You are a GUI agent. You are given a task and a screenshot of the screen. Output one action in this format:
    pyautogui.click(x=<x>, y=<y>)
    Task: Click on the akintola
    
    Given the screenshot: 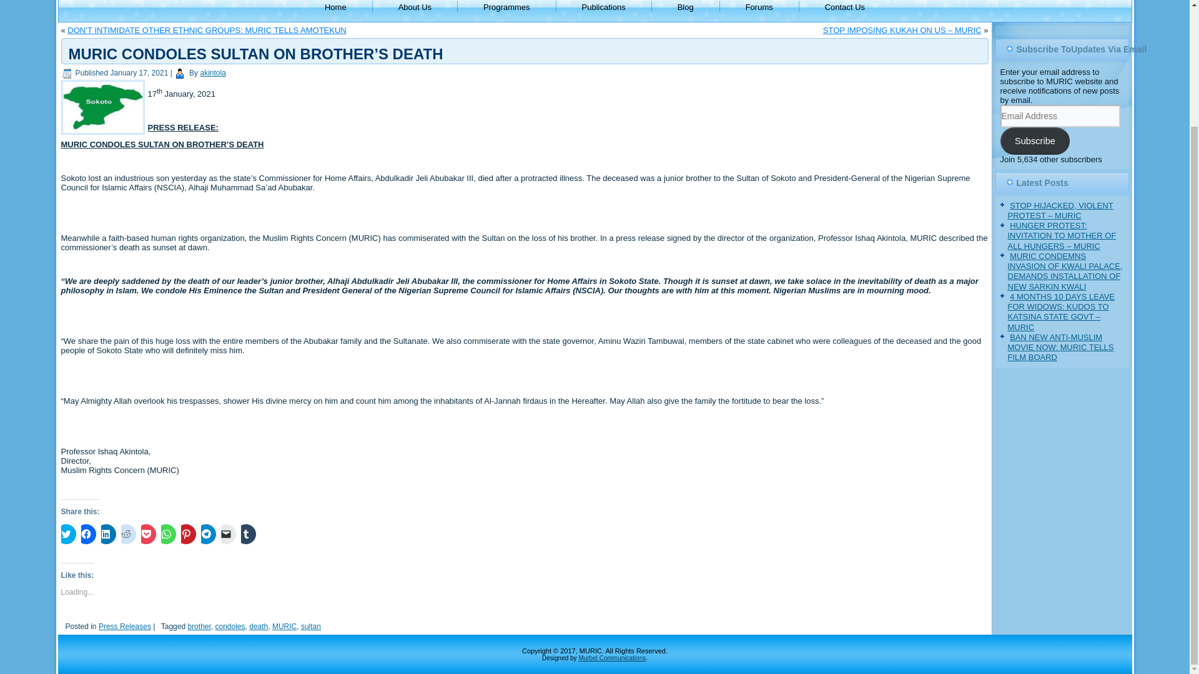 What is the action you would take?
    pyautogui.click(x=212, y=73)
    